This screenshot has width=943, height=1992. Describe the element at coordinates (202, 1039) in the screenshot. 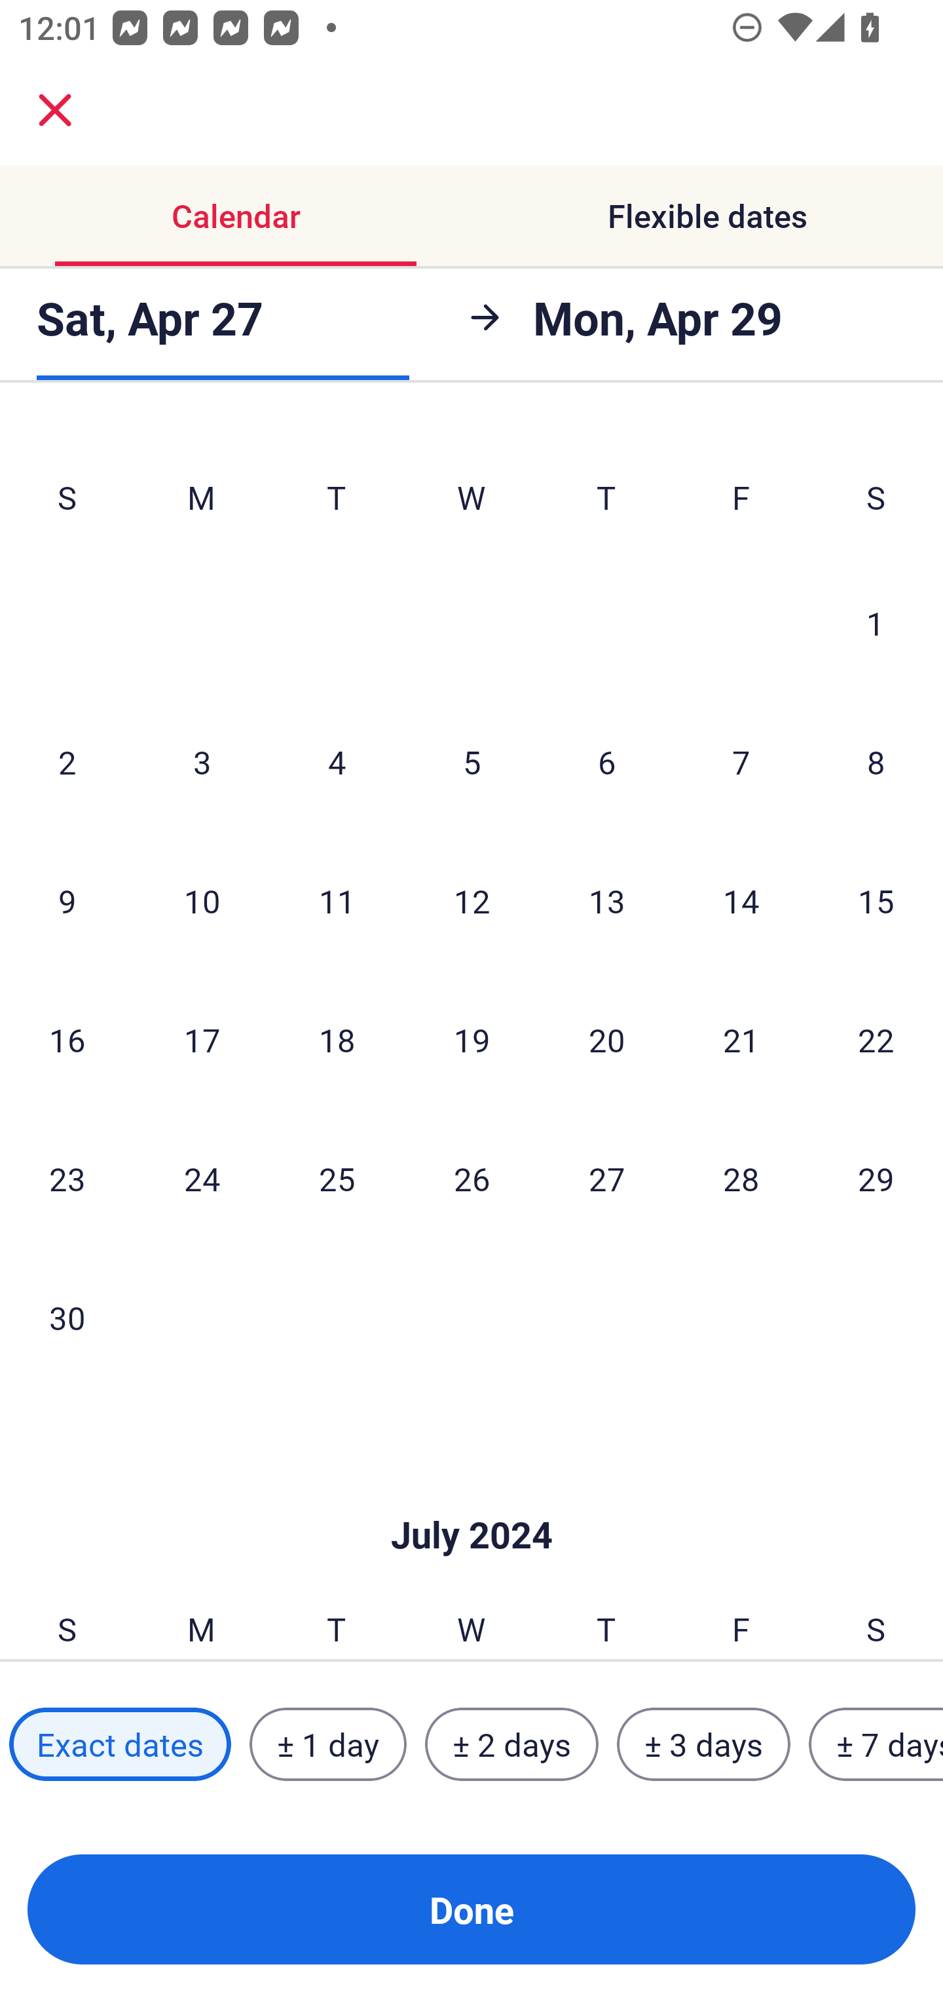

I see `17 Monday, June 17, 2024` at that location.